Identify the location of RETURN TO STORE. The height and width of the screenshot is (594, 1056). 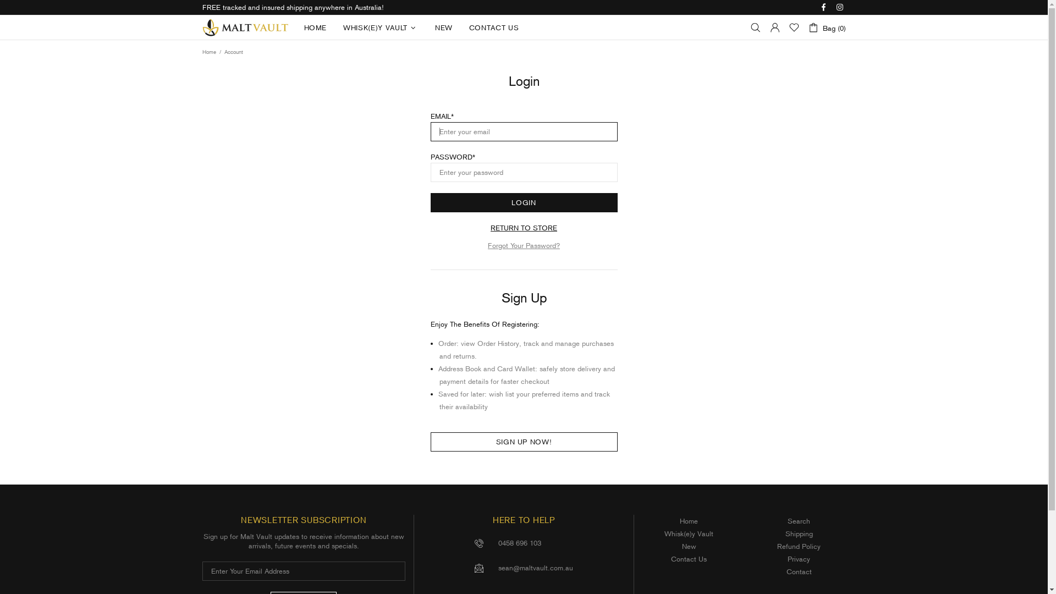
(524, 228).